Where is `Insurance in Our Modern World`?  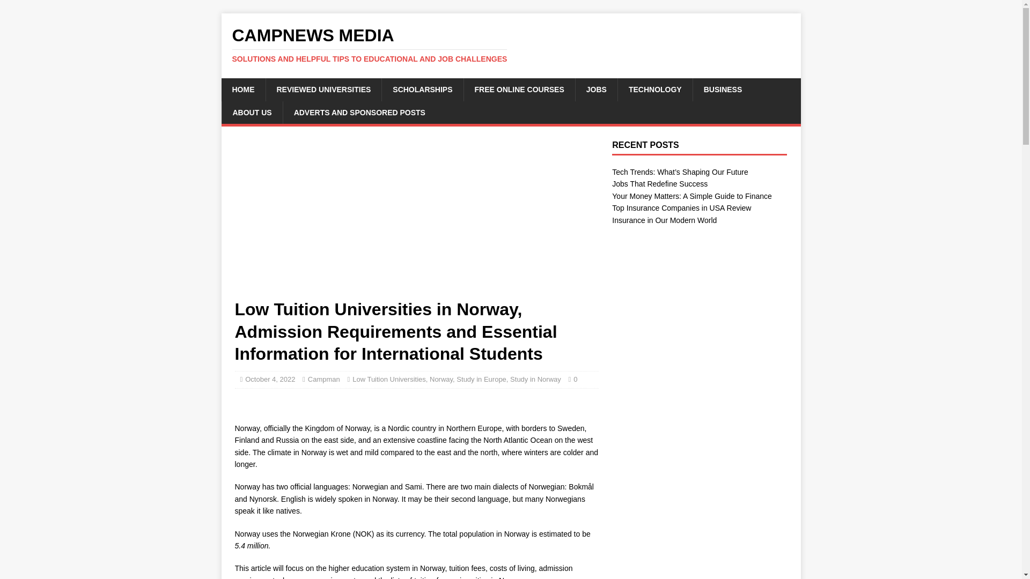 Insurance in Our Modern World is located at coordinates (664, 220).